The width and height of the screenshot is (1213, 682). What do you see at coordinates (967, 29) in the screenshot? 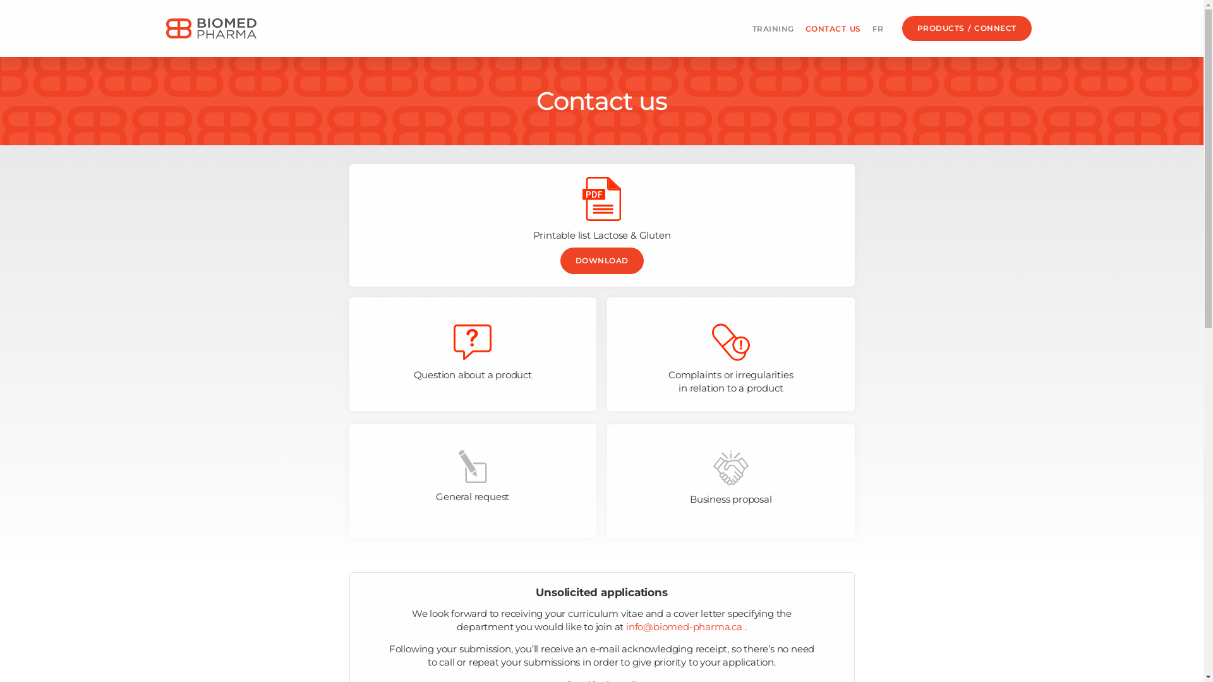
I see `PRODUCTS / CONNECT` at bounding box center [967, 29].